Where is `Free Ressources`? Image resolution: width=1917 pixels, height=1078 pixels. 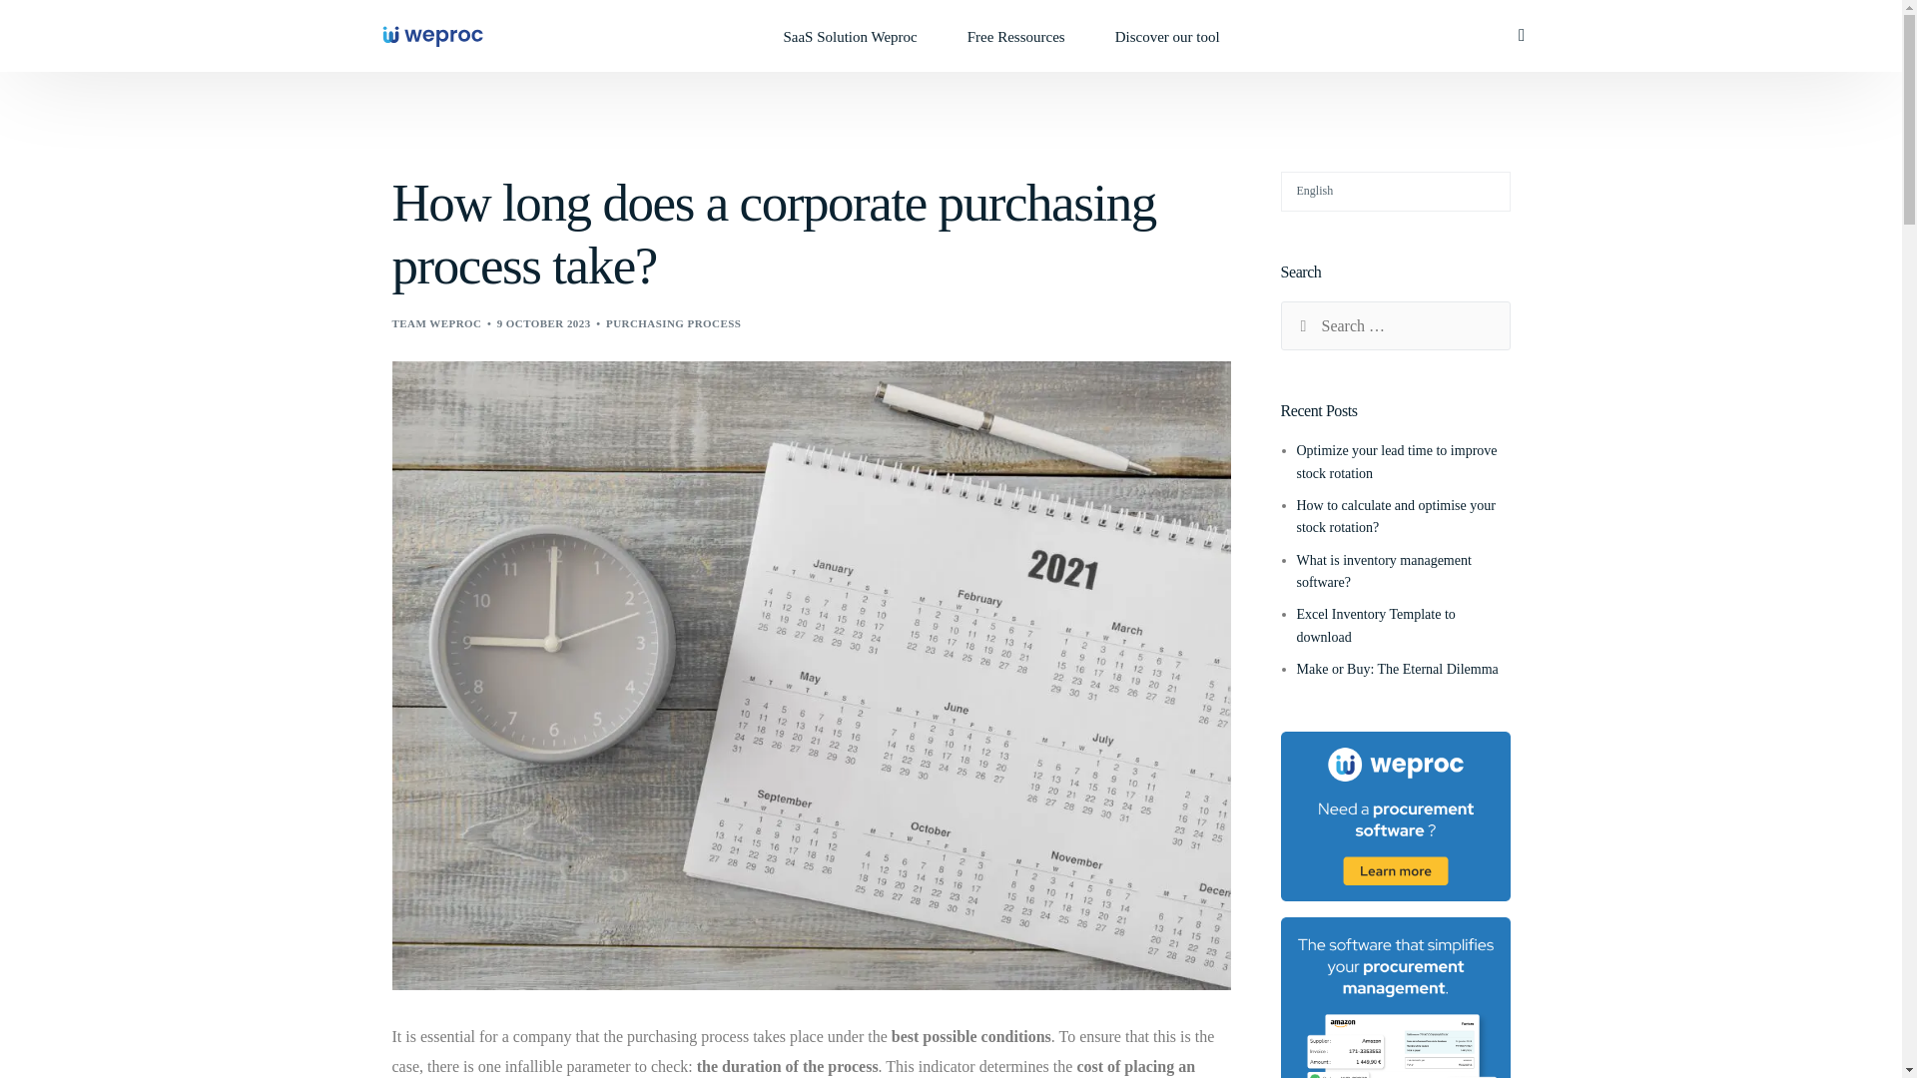 Free Ressources is located at coordinates (1016, 36).